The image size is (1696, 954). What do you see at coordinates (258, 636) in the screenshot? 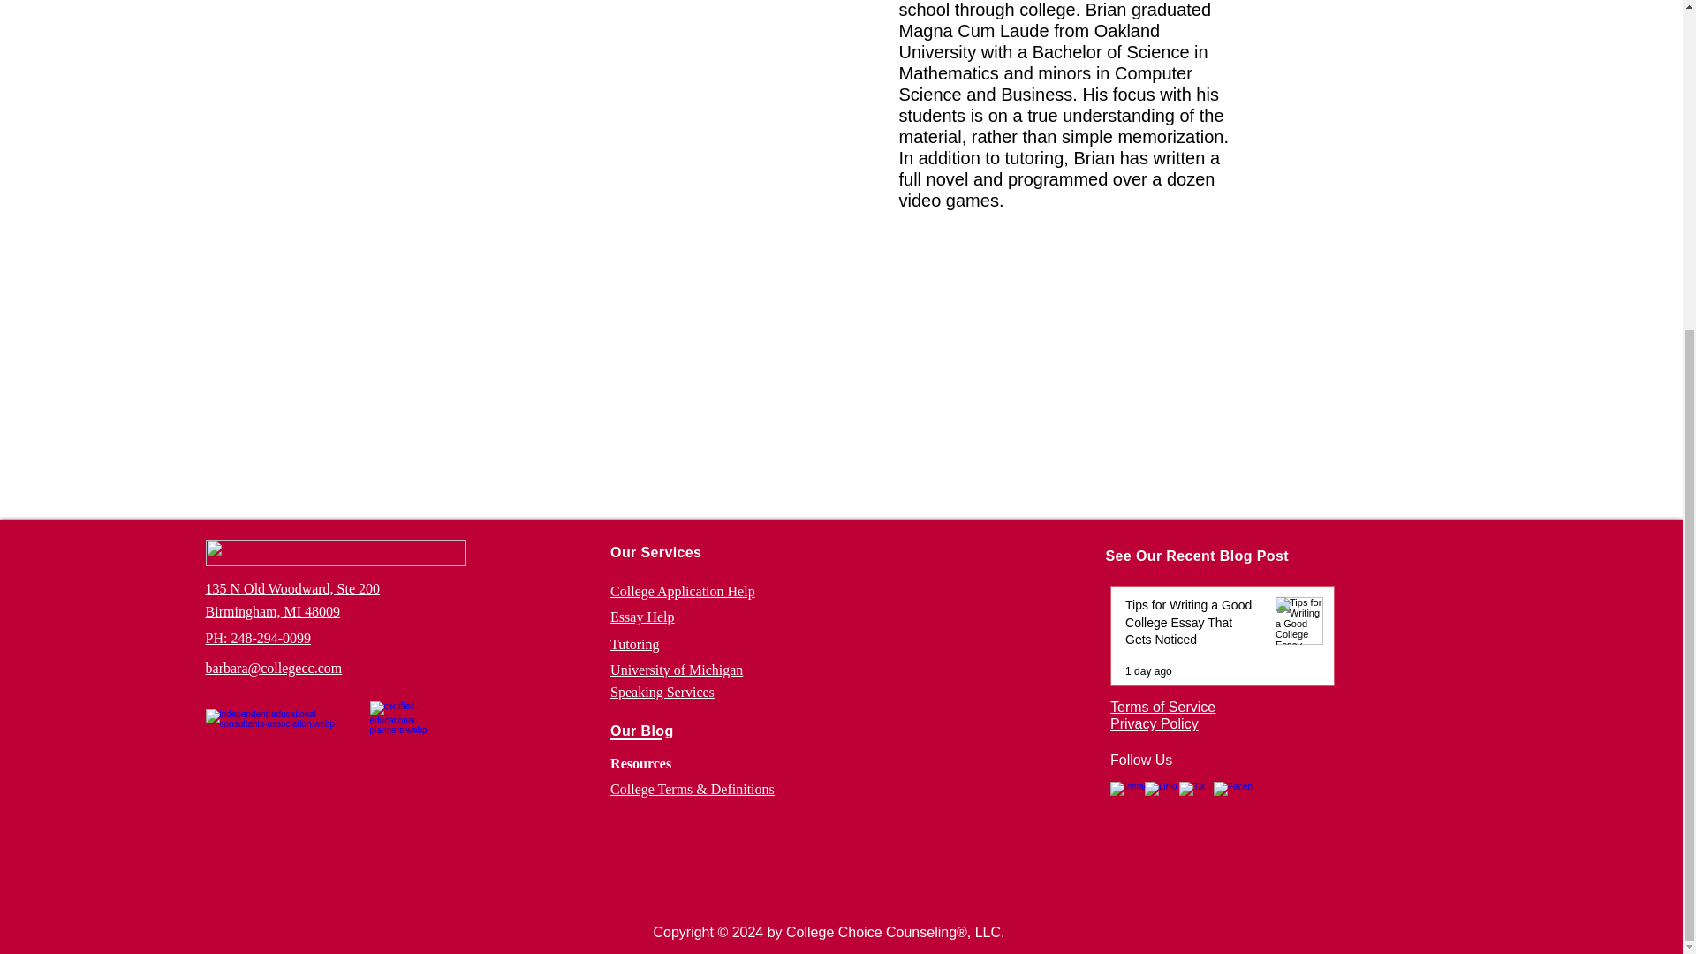
I see `PH: 248-294-0099` at bounding box center [258, 636].